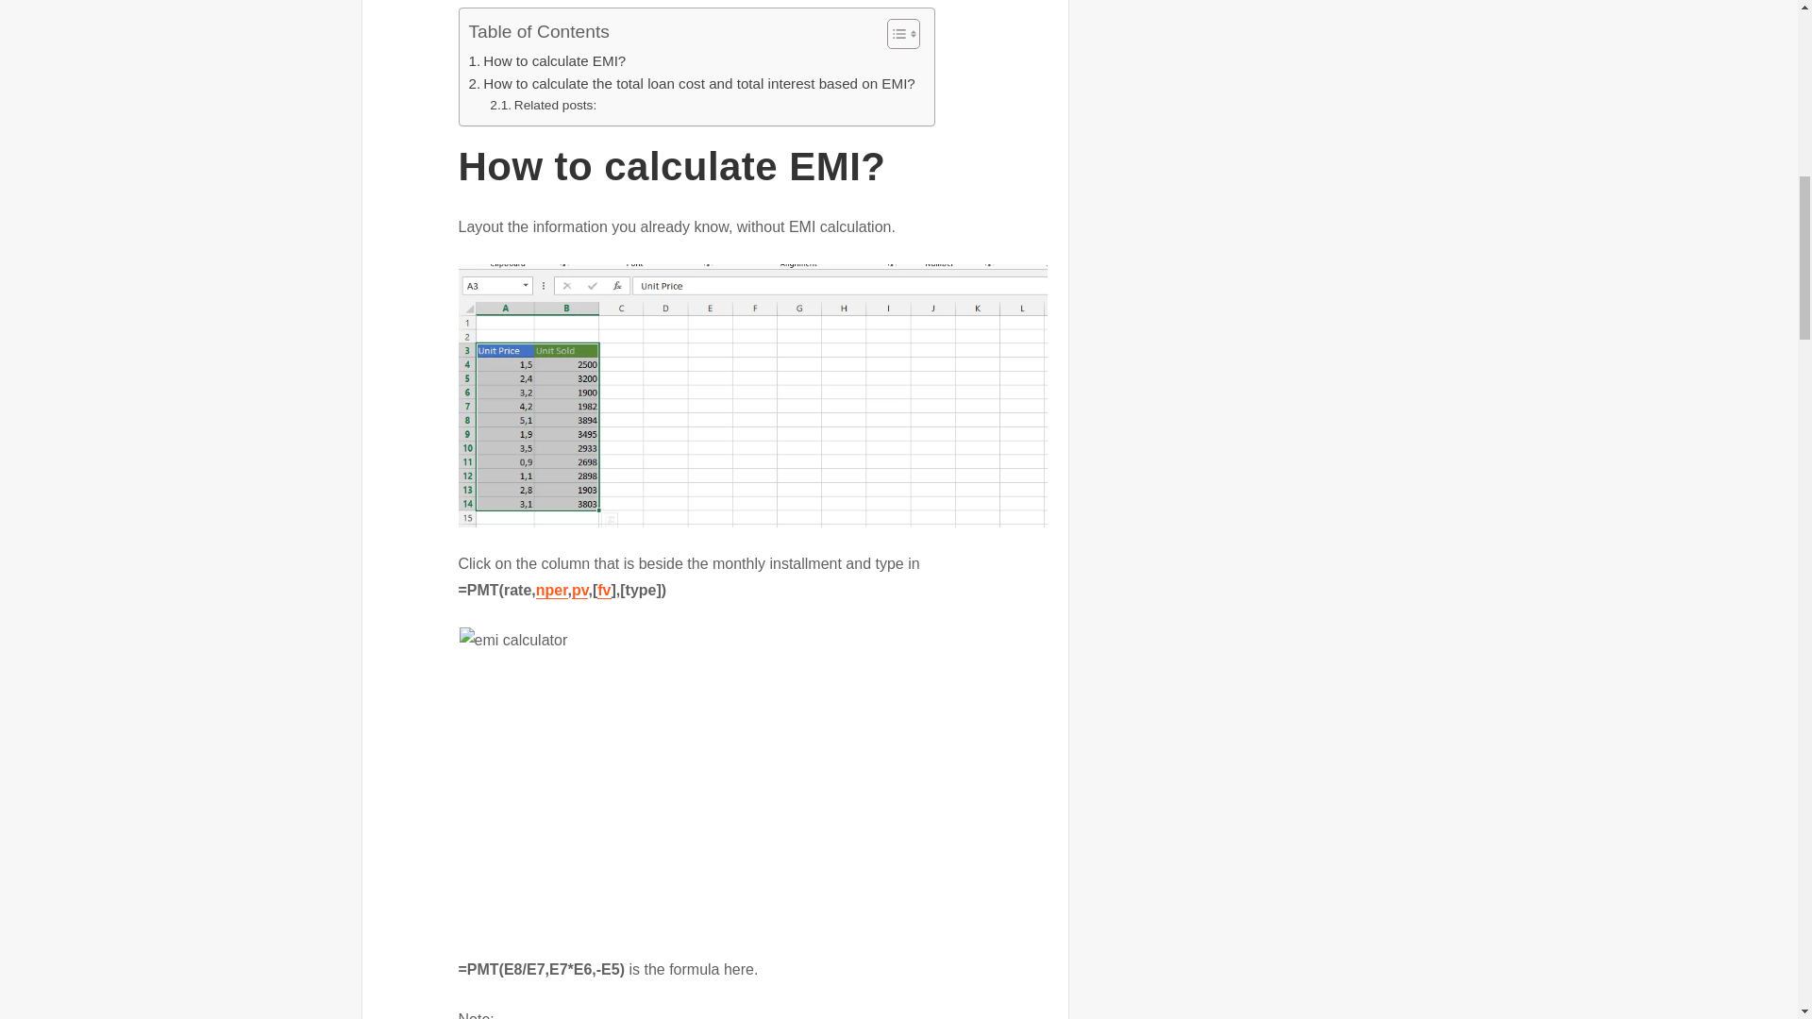 This screenshot has width=1812, height=1019. Describe the element at coordinates (751, 780) in the screenshot. I see `emi calculator` at that location.